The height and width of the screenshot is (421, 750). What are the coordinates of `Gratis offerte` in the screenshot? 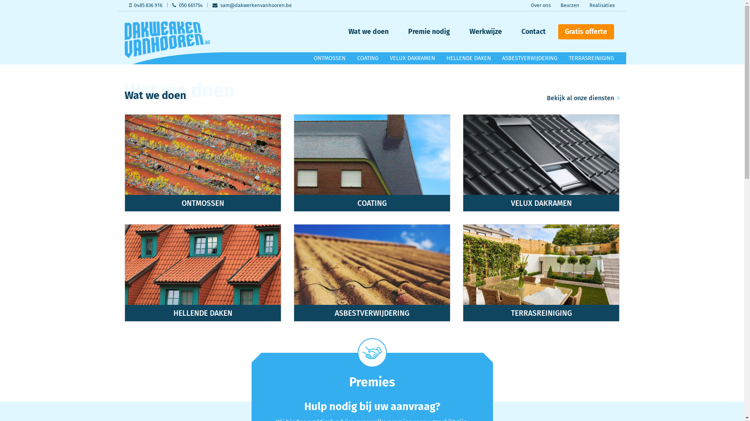 It's located at (586, 32).